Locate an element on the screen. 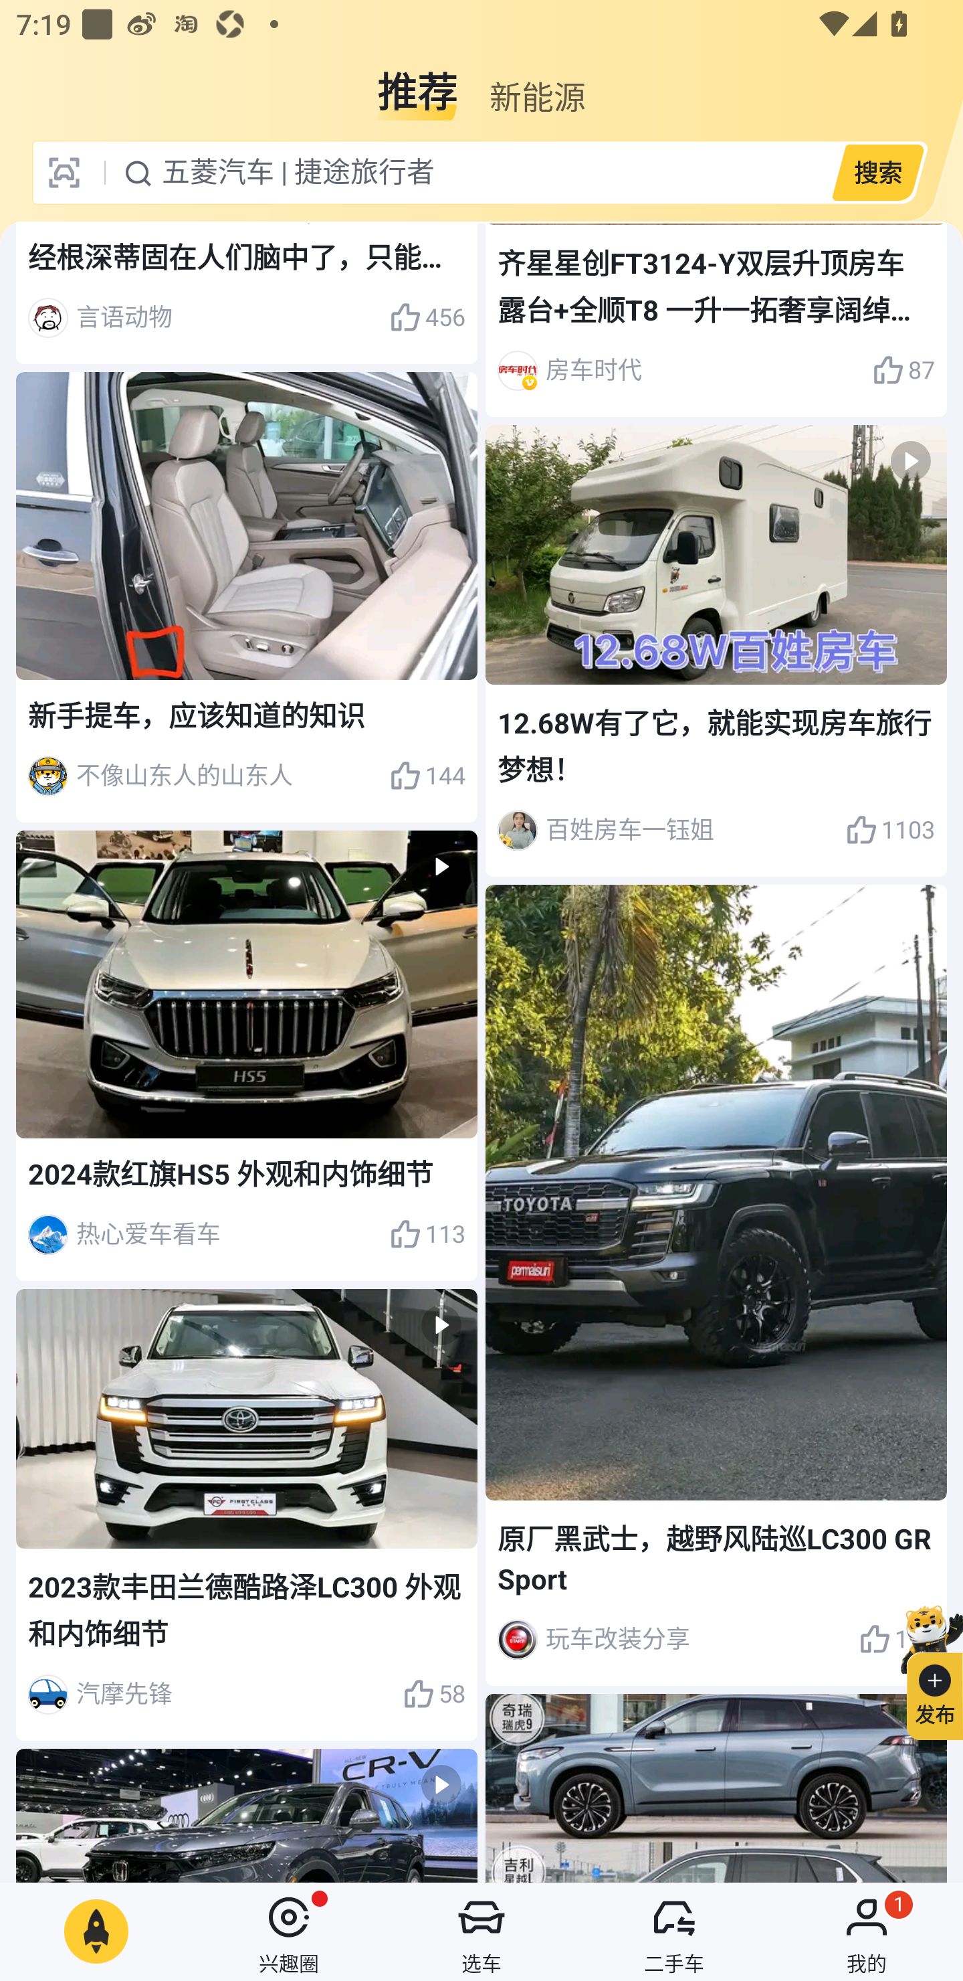  推荐 is located at coordinates (417, 83).